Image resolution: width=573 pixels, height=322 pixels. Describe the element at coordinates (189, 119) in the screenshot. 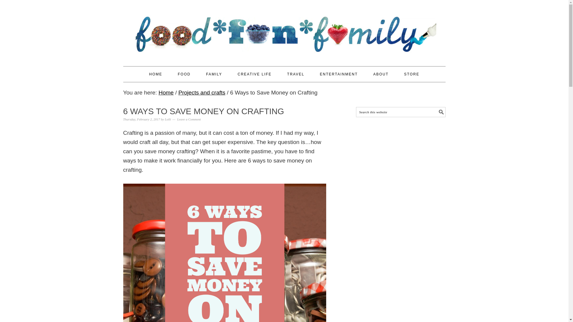

I see `Leave a Comment` at that location.